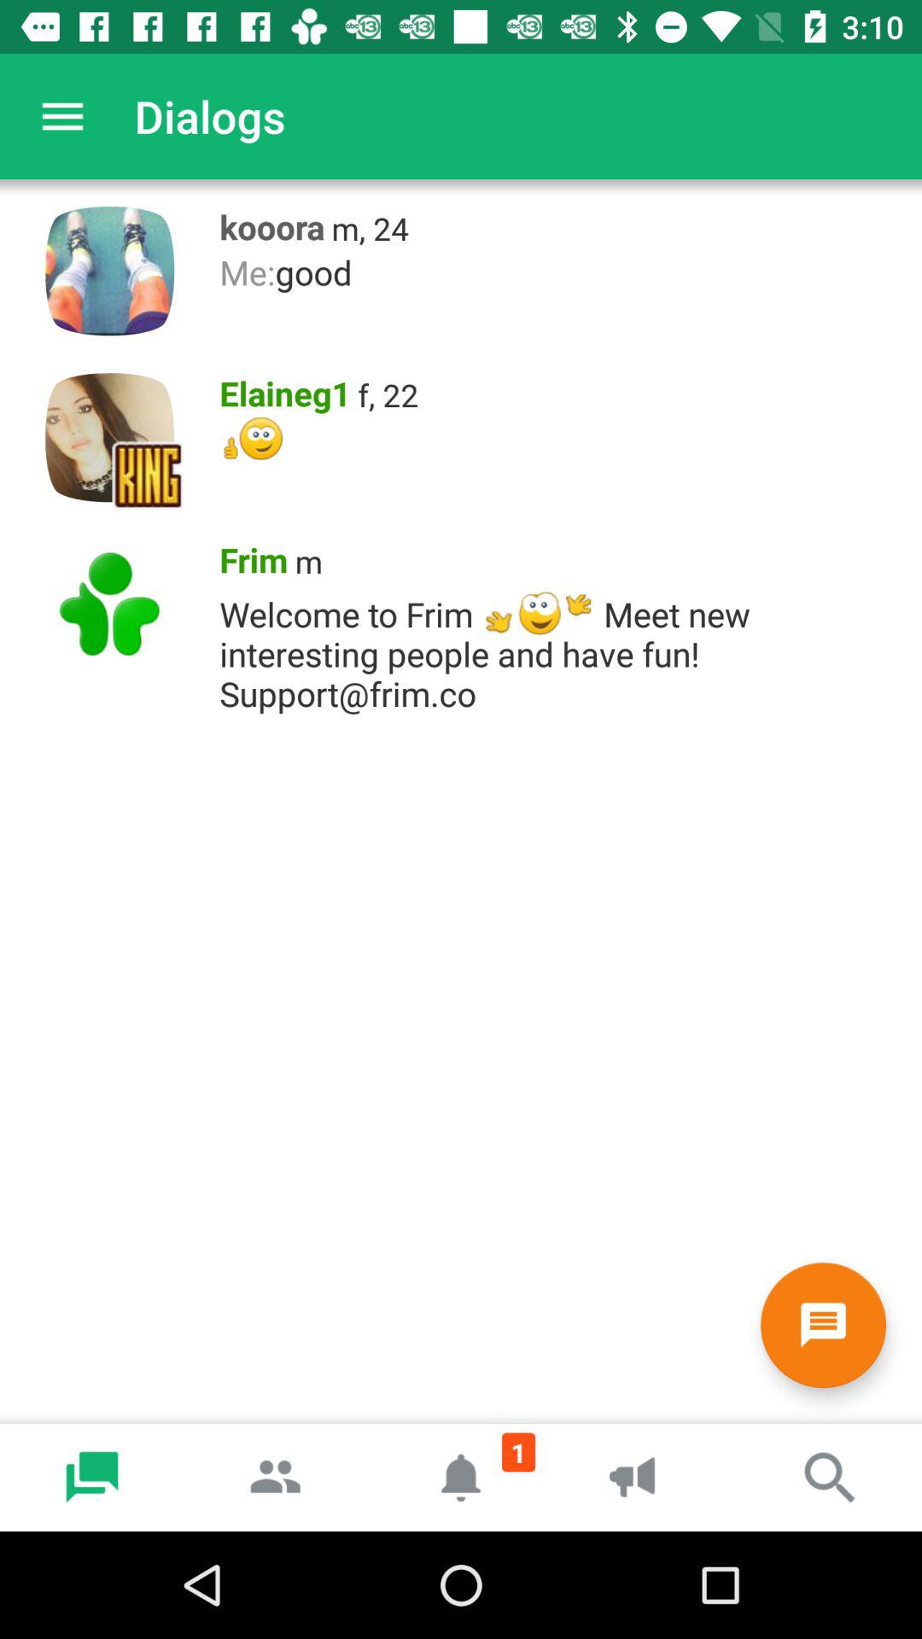 This screenshot has width=922, height=1639. What do you see at coordinates (371, 229) in the screenshot?
I see `tap the icon above me:good item` at bounding box center [371, 229].